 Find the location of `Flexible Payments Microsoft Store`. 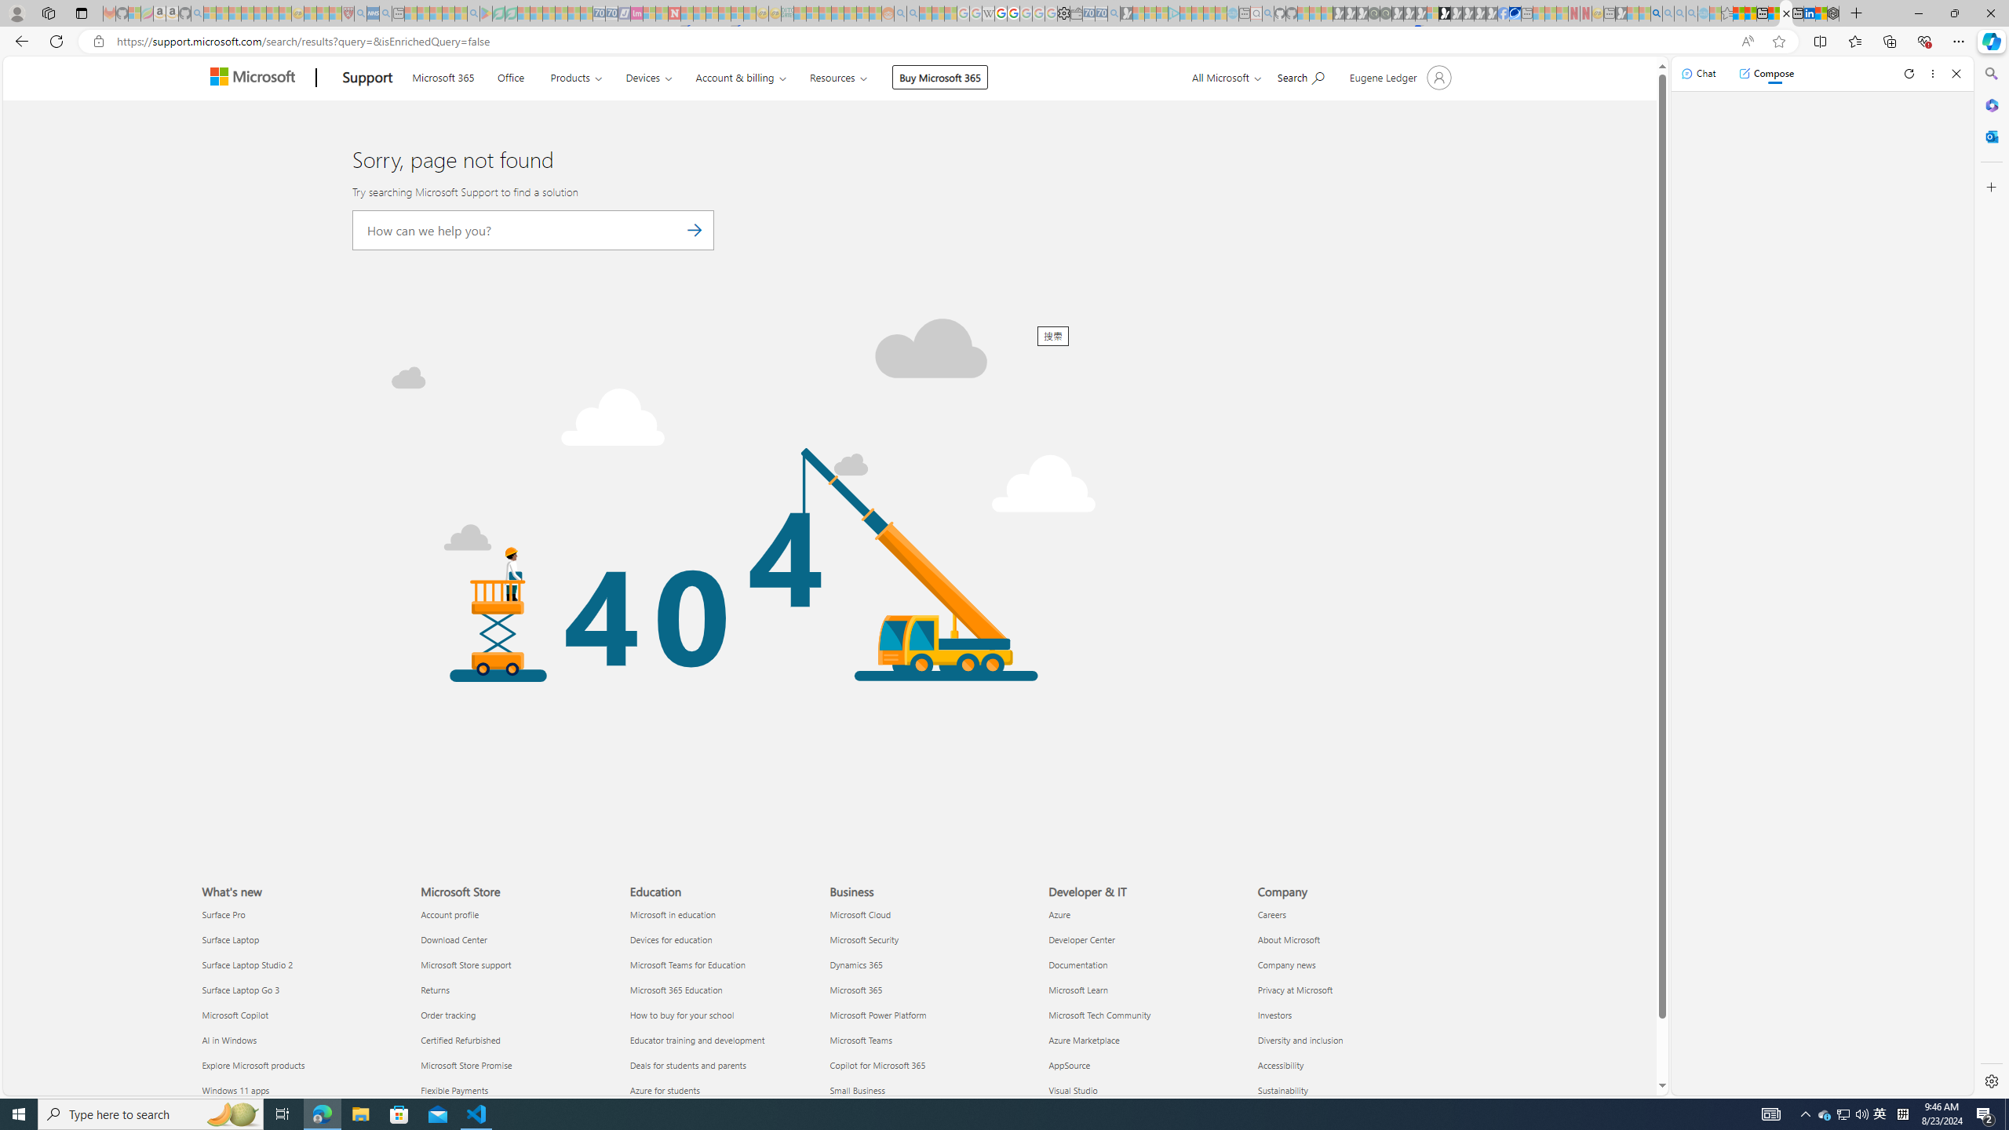

Flexible Payments Microsoft Store is located at coordinates (454, 1089).